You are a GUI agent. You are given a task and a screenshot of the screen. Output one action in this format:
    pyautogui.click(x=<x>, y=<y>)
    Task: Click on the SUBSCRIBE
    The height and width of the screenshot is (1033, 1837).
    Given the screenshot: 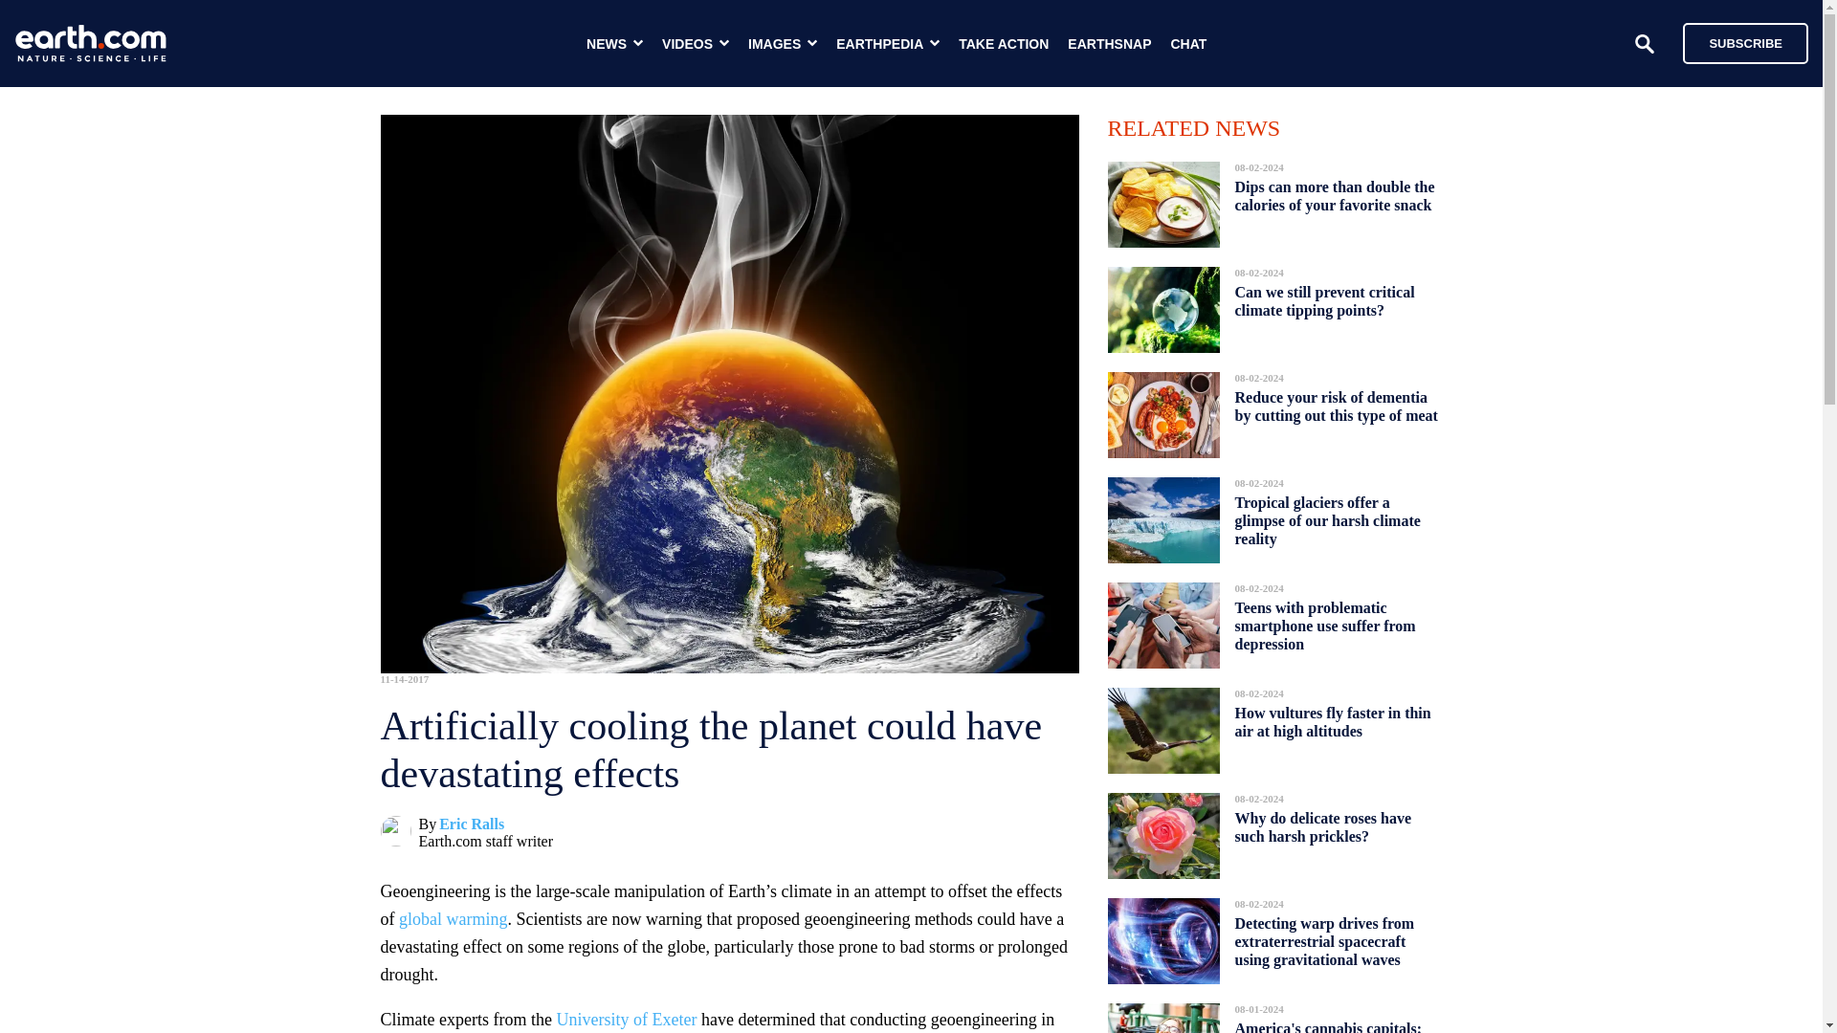 What is the action you would take?
    pyautogui.click(x=1736, y=42)
    